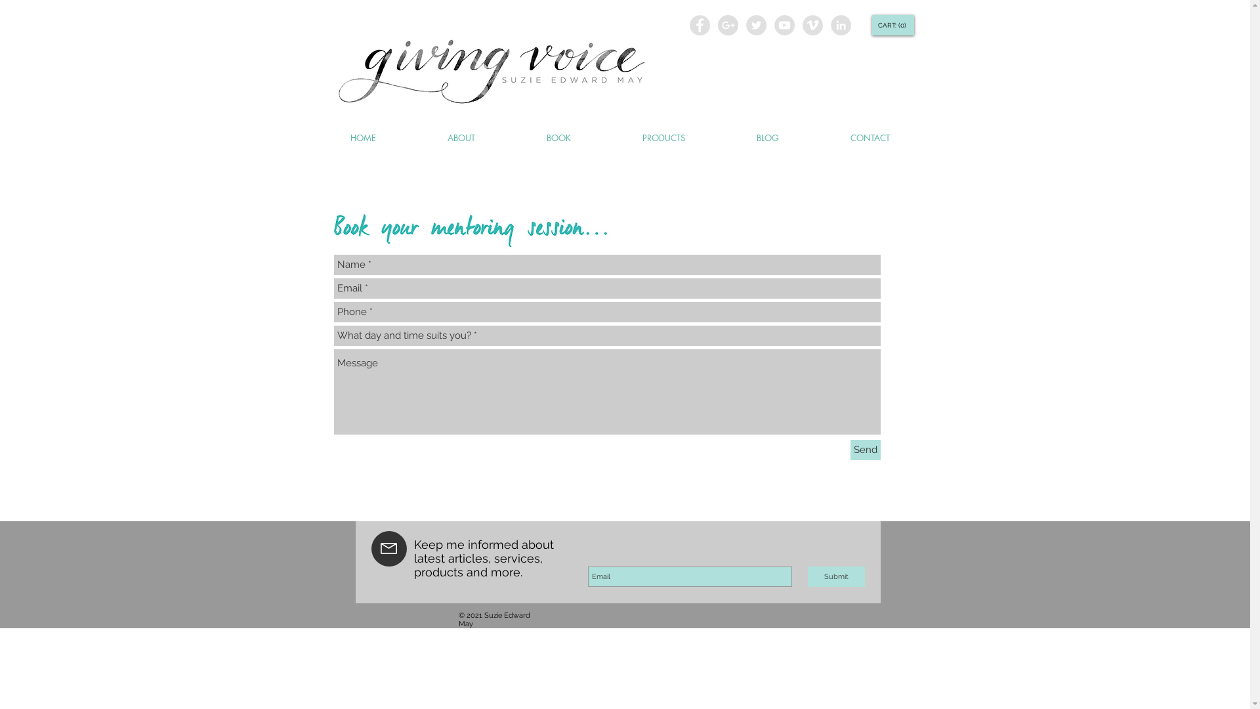 The width and height of the screenshot is (1260, 709). I want to click on PRODUCTS, so click(663, 138).